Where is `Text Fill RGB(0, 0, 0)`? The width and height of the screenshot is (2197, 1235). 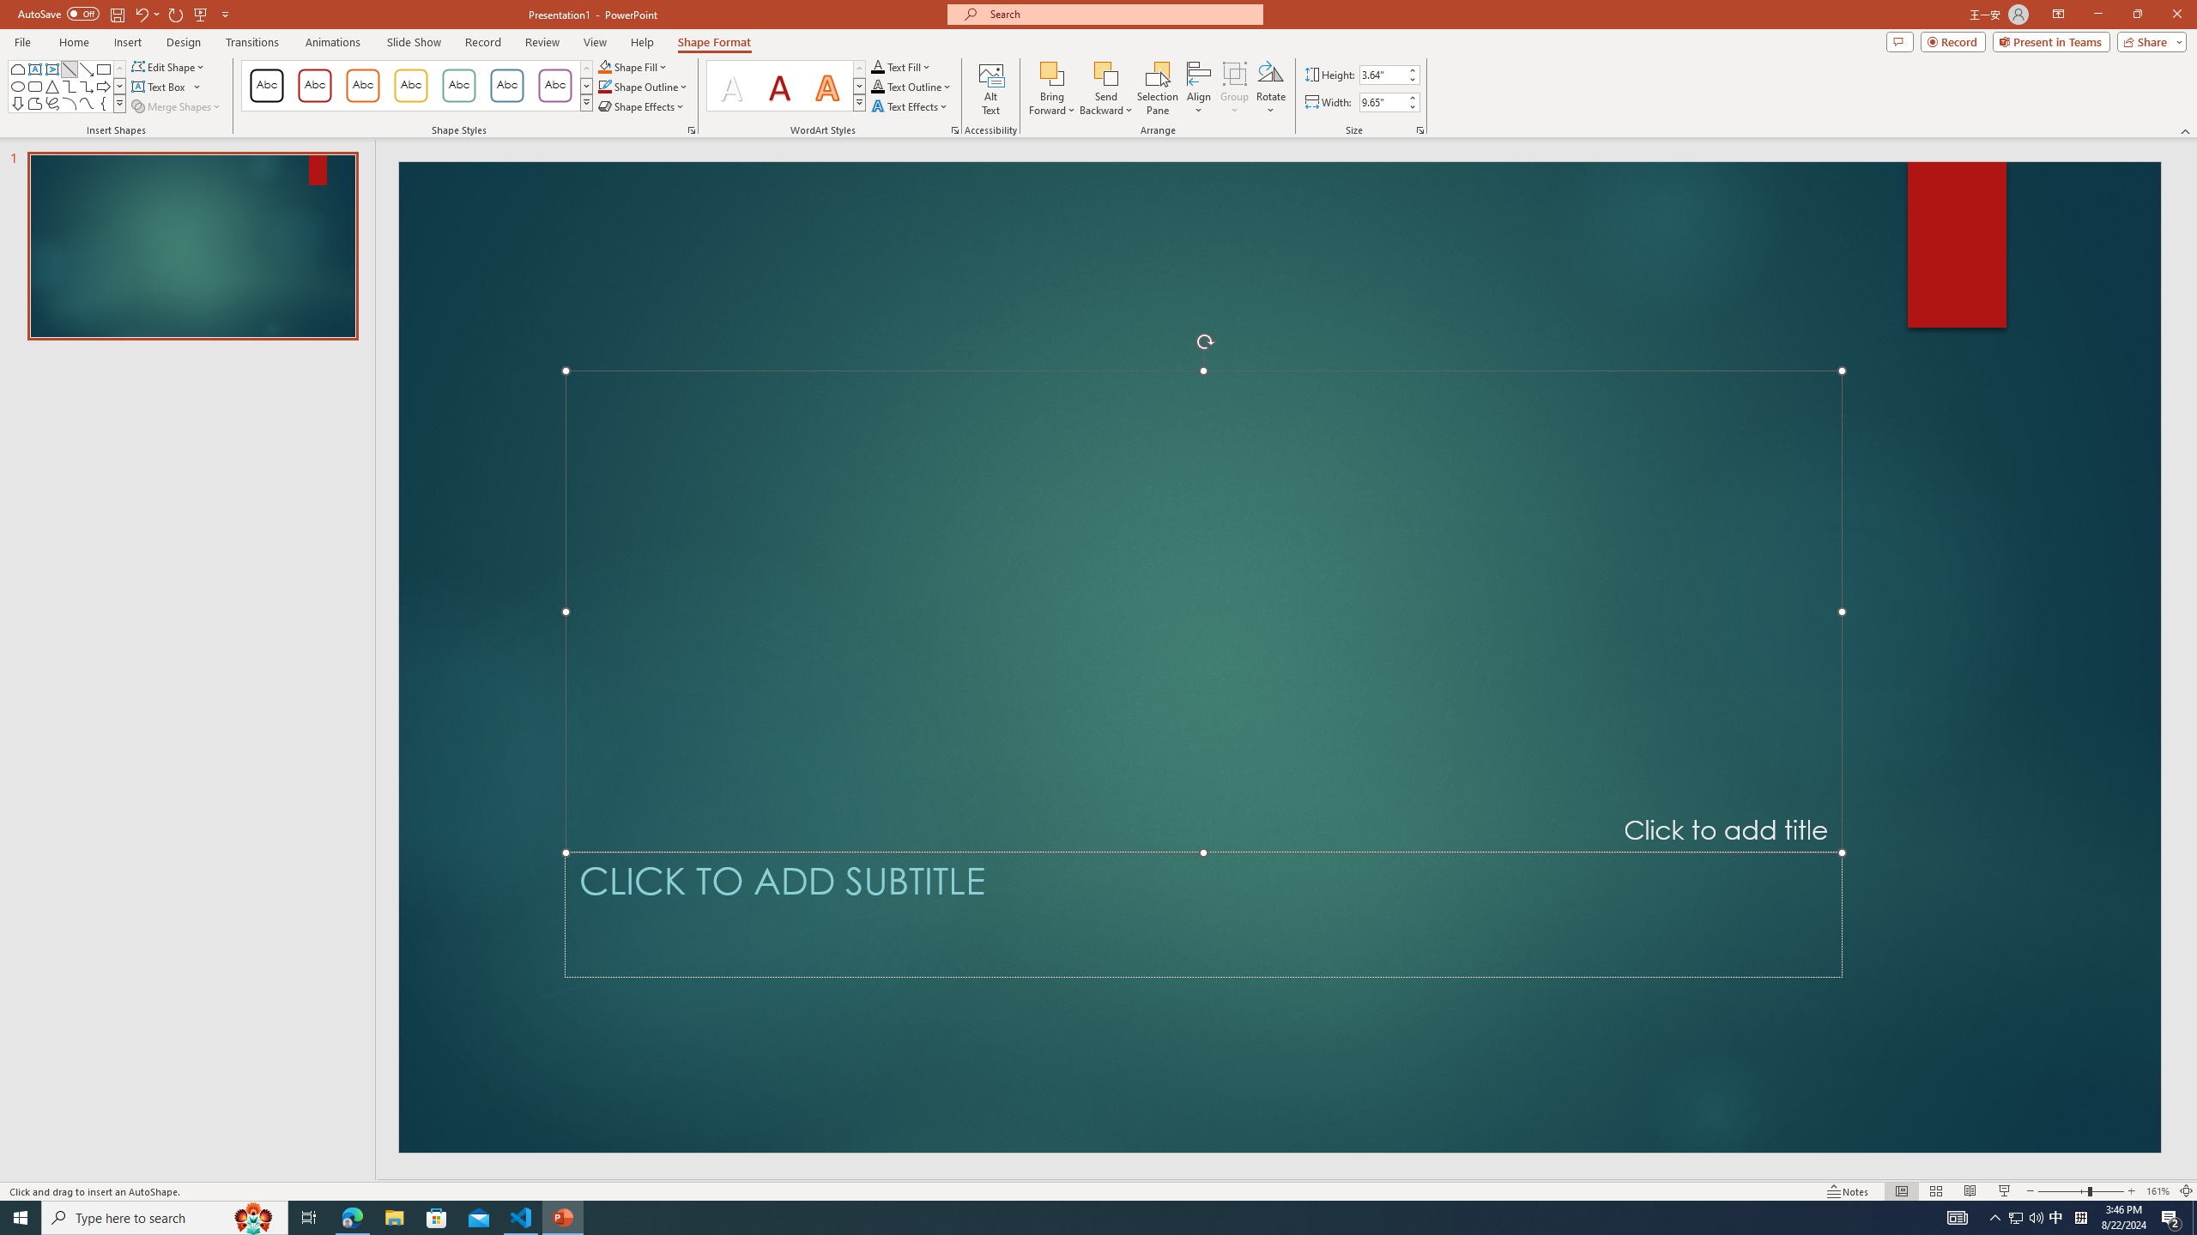 Text Fill RGB(0, 0, 0) is located at coordinates (877, 67).